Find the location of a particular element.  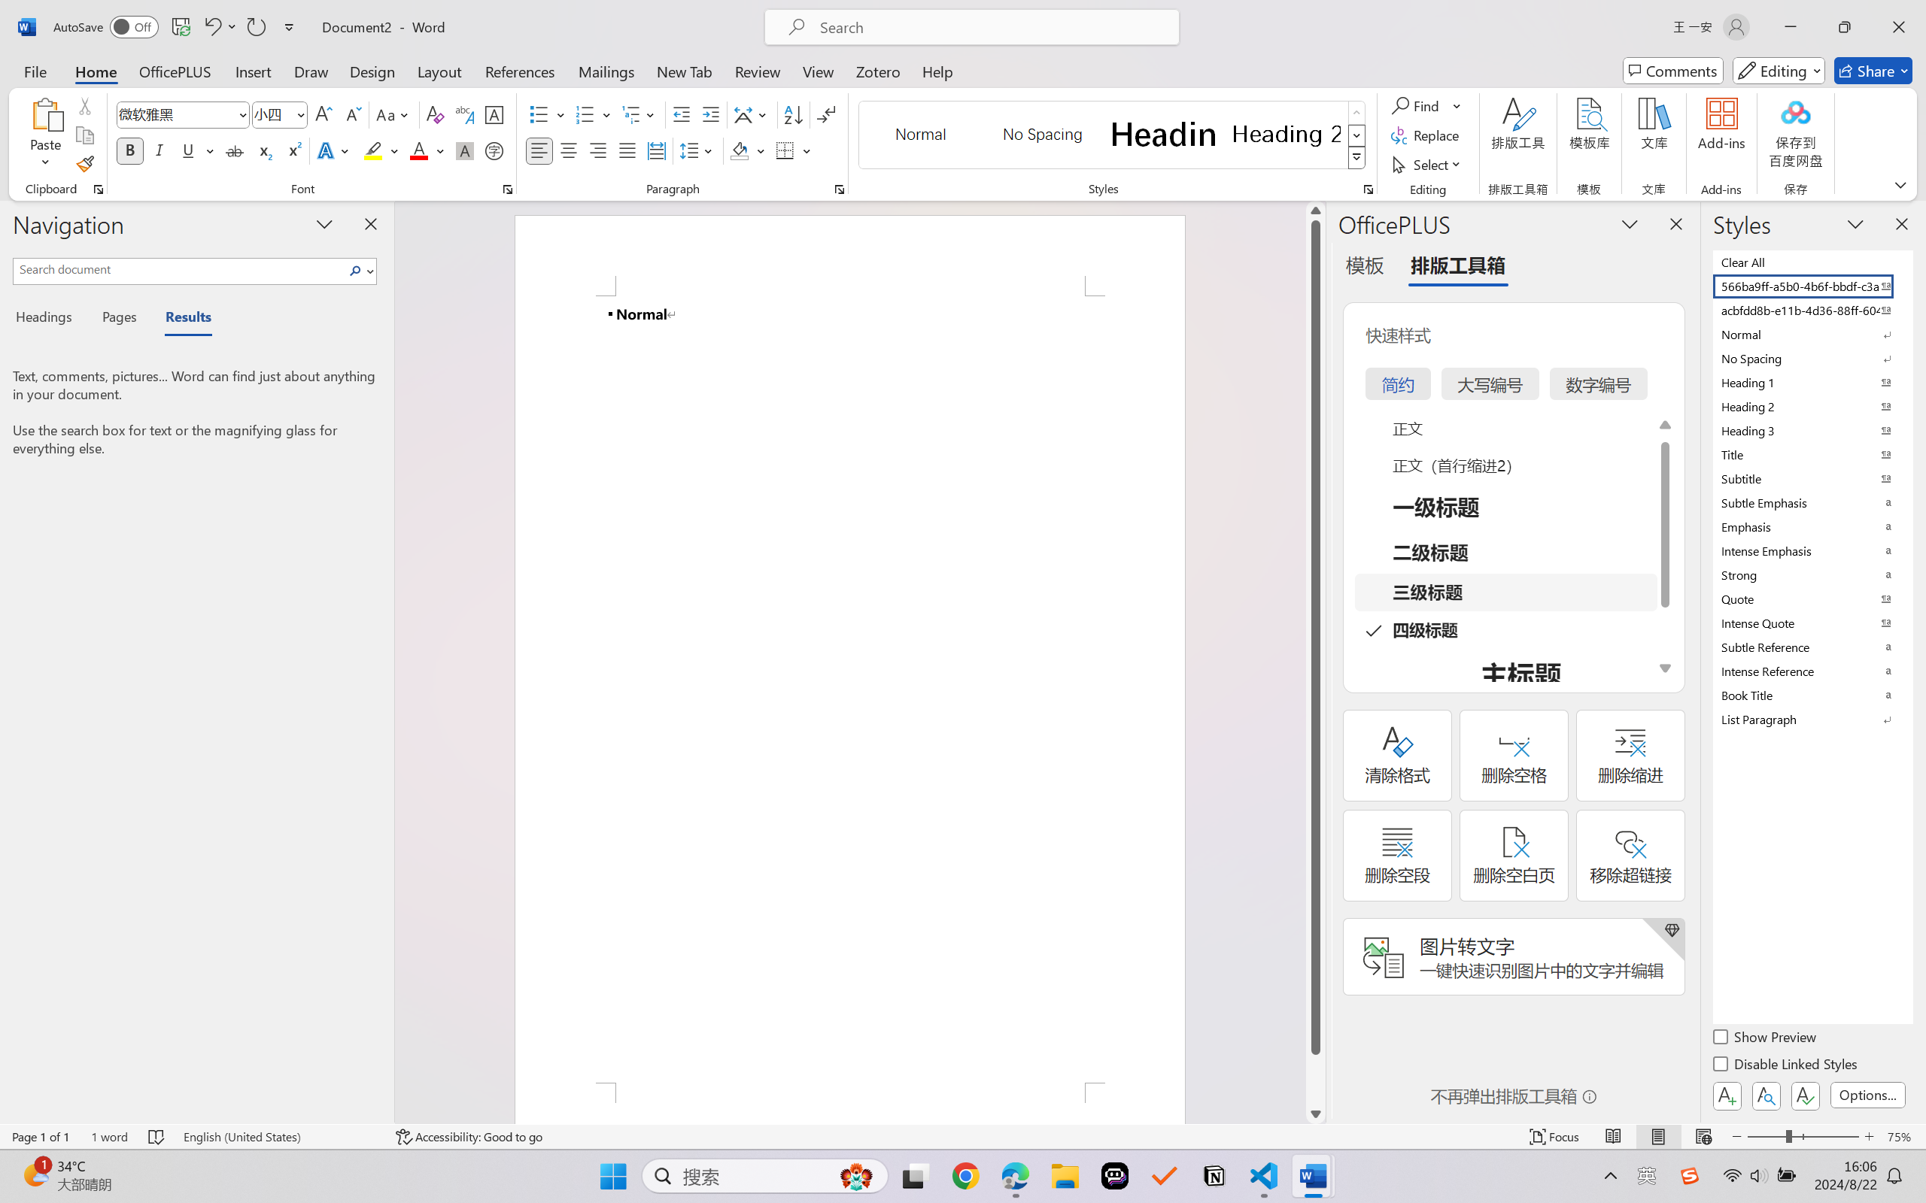

Zoom In is located at coordinates (1870, 1137).